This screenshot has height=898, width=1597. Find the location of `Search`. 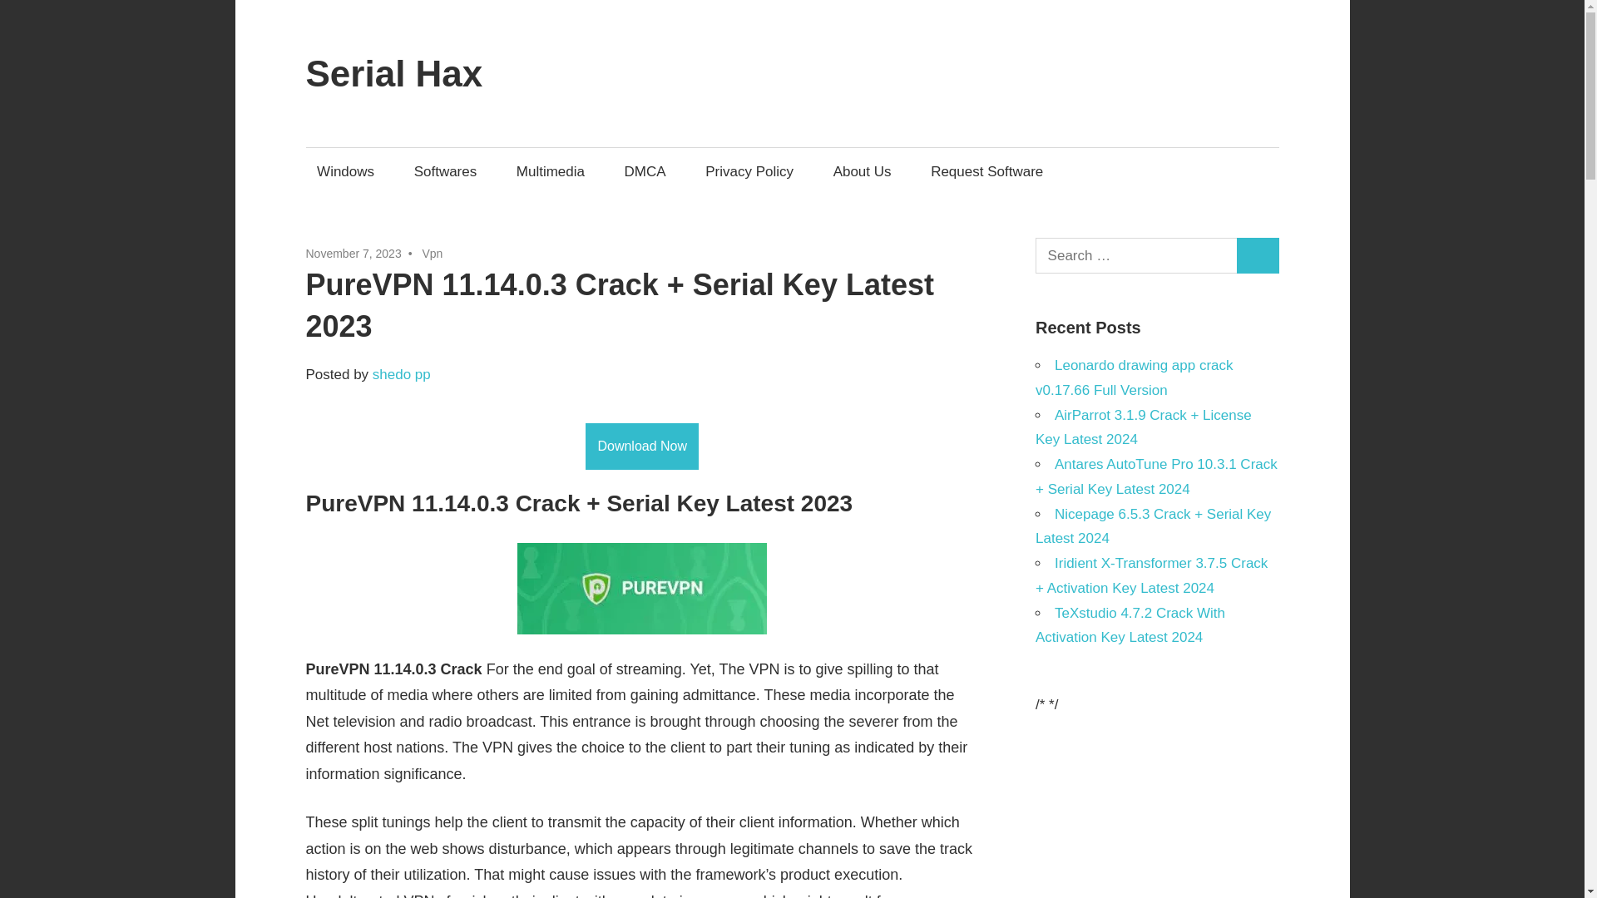

Search is located at coordinates (1258, 256).